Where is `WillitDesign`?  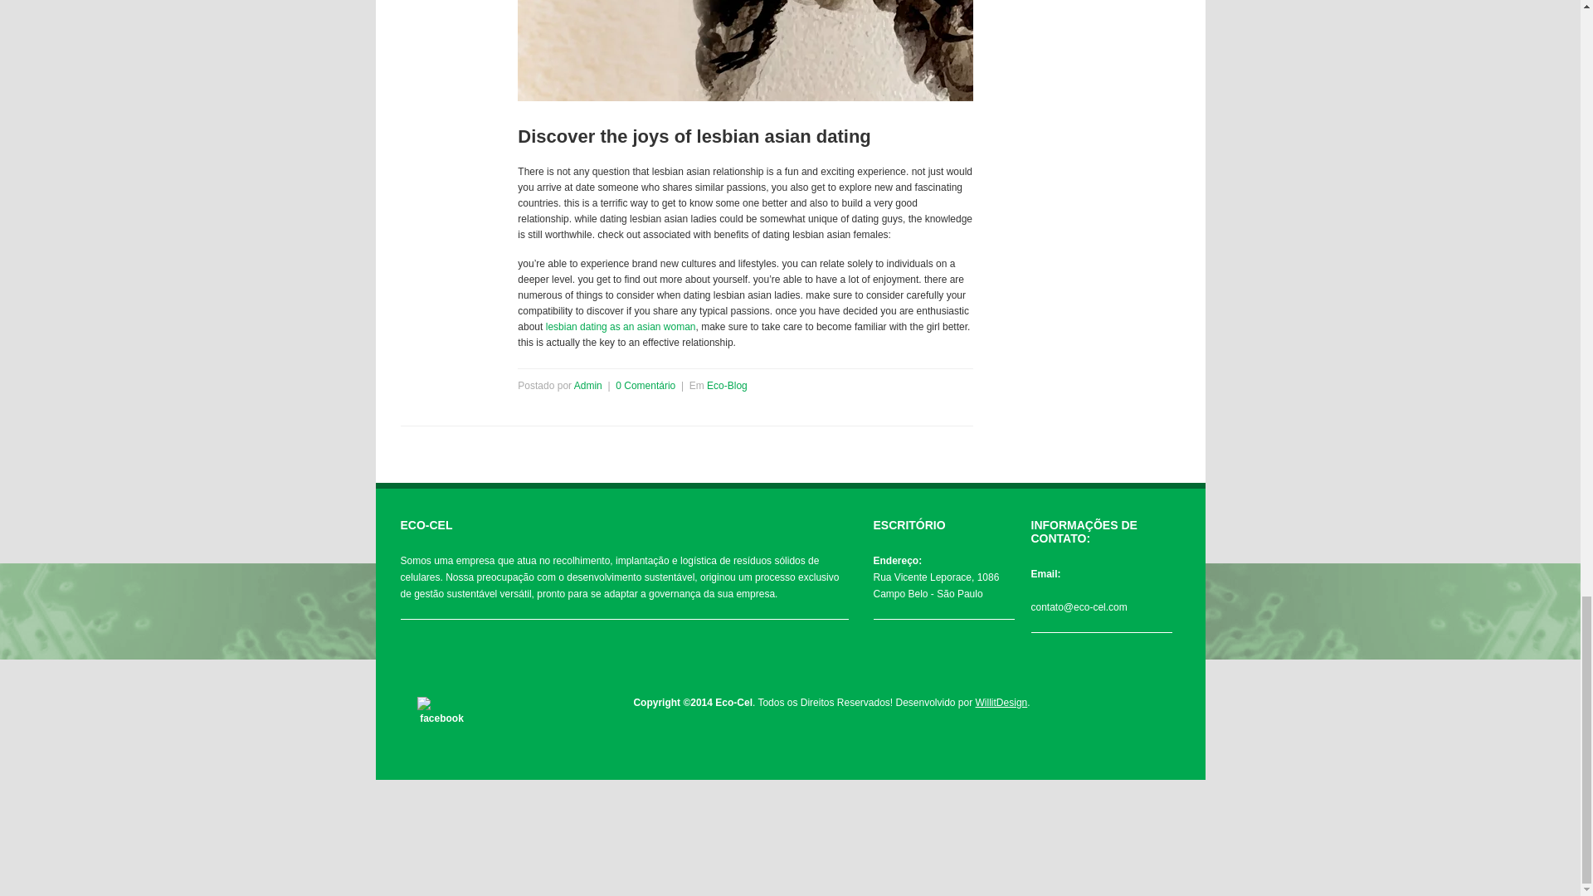
WillitDesign is located at coordinates (1001, 703).